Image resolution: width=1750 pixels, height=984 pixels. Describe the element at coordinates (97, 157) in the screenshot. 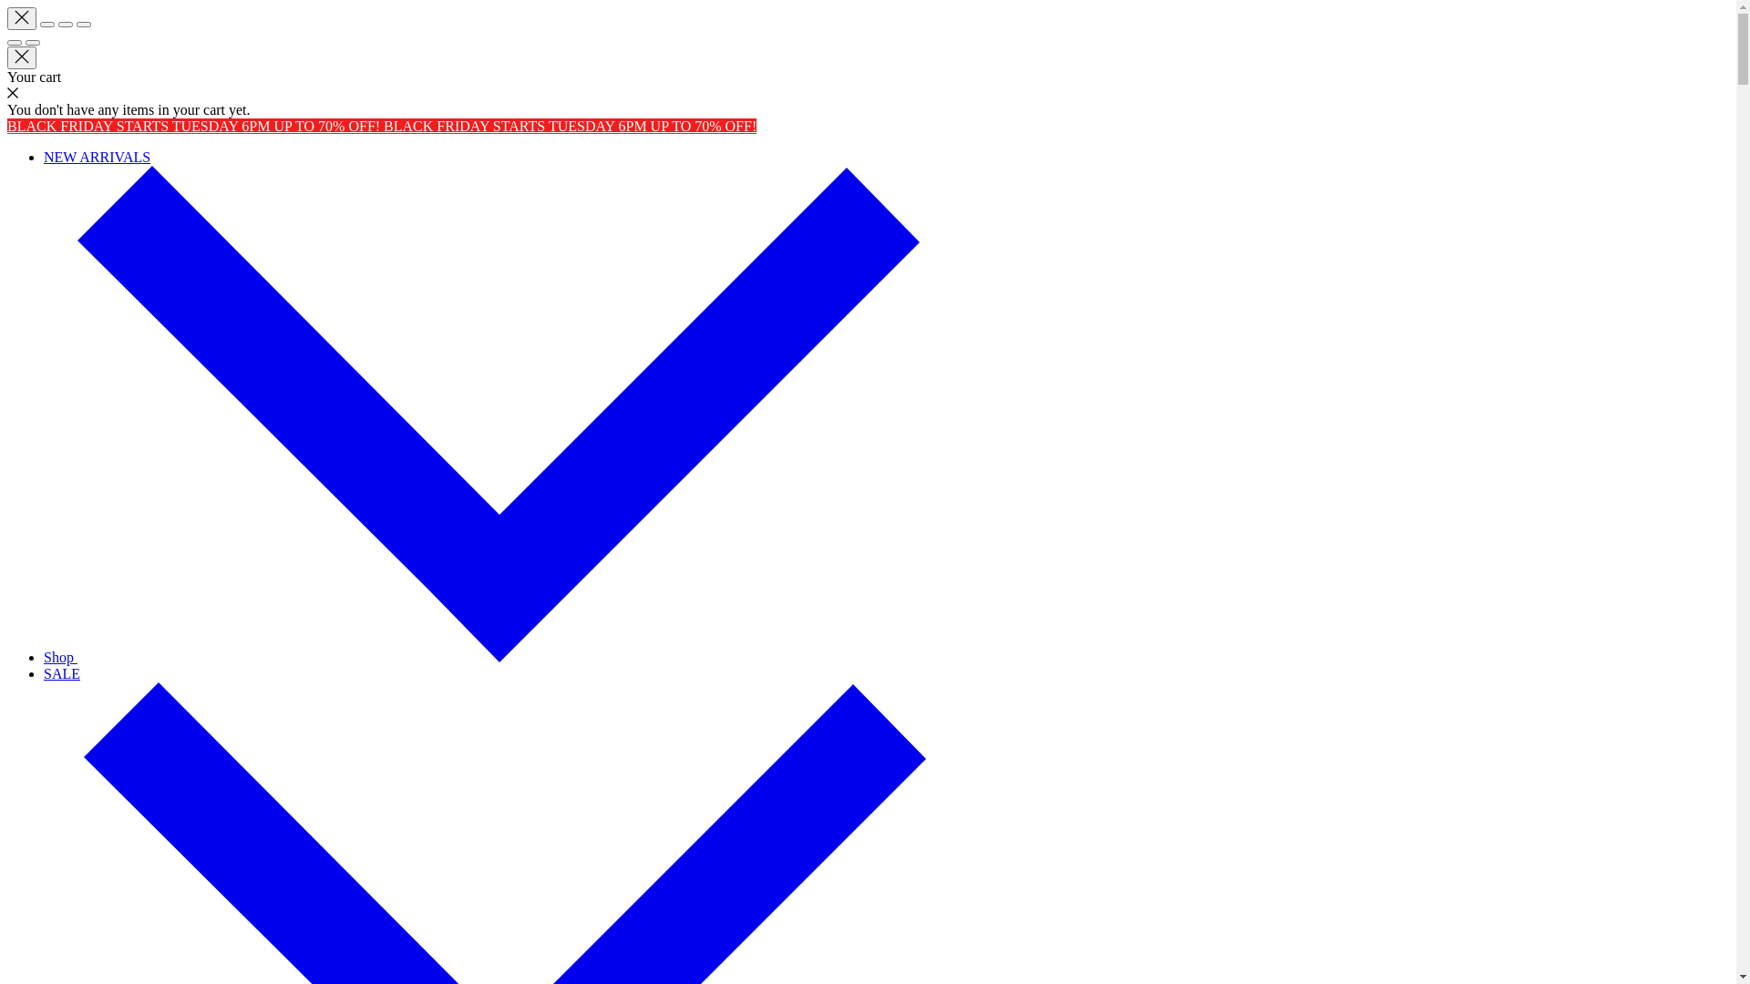

I see `NEW ARRIVALS` at that location.